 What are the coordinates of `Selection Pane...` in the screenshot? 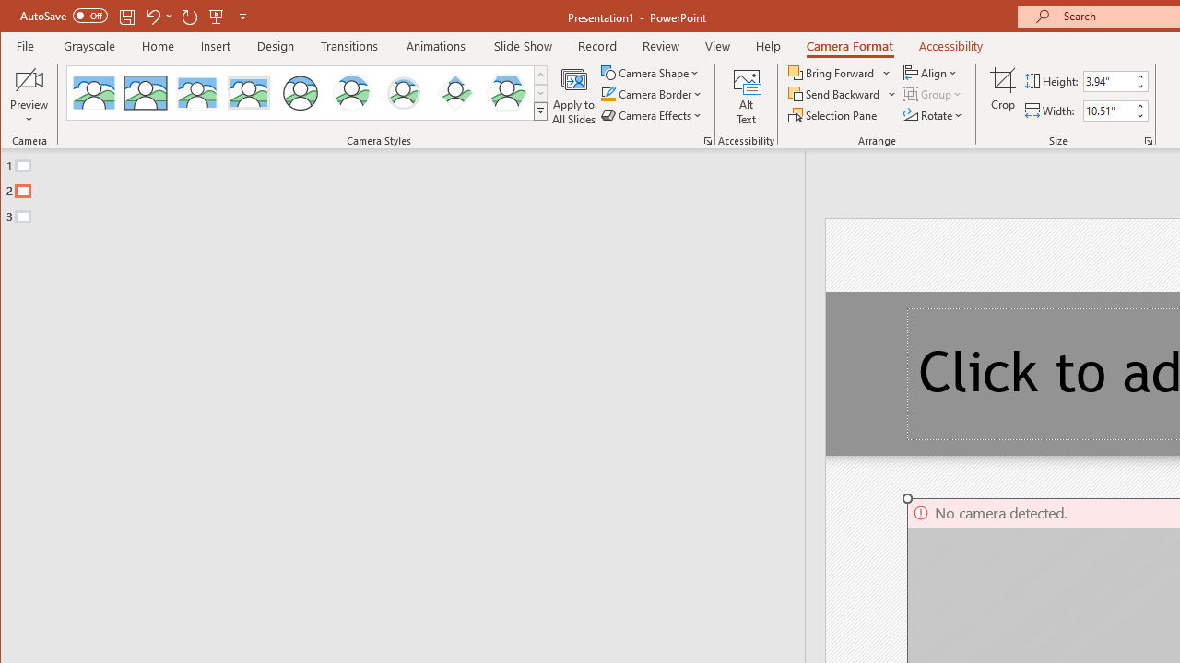 It's located at (833, 114).